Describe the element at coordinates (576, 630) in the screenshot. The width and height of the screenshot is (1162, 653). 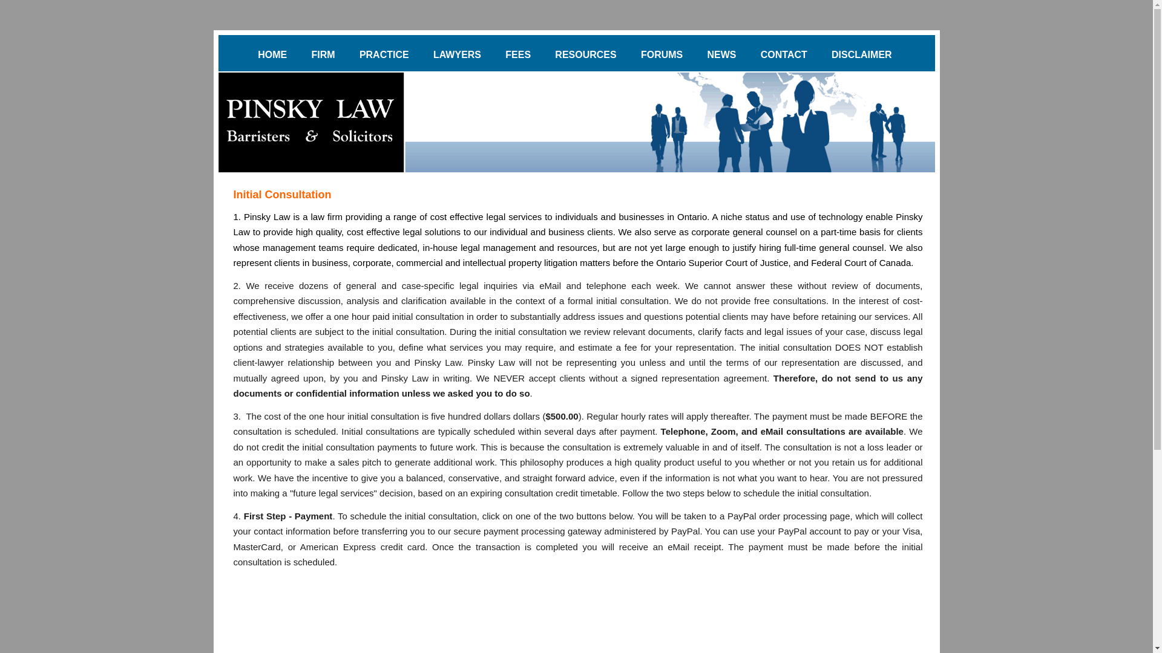
I see `PayPal` at that location.